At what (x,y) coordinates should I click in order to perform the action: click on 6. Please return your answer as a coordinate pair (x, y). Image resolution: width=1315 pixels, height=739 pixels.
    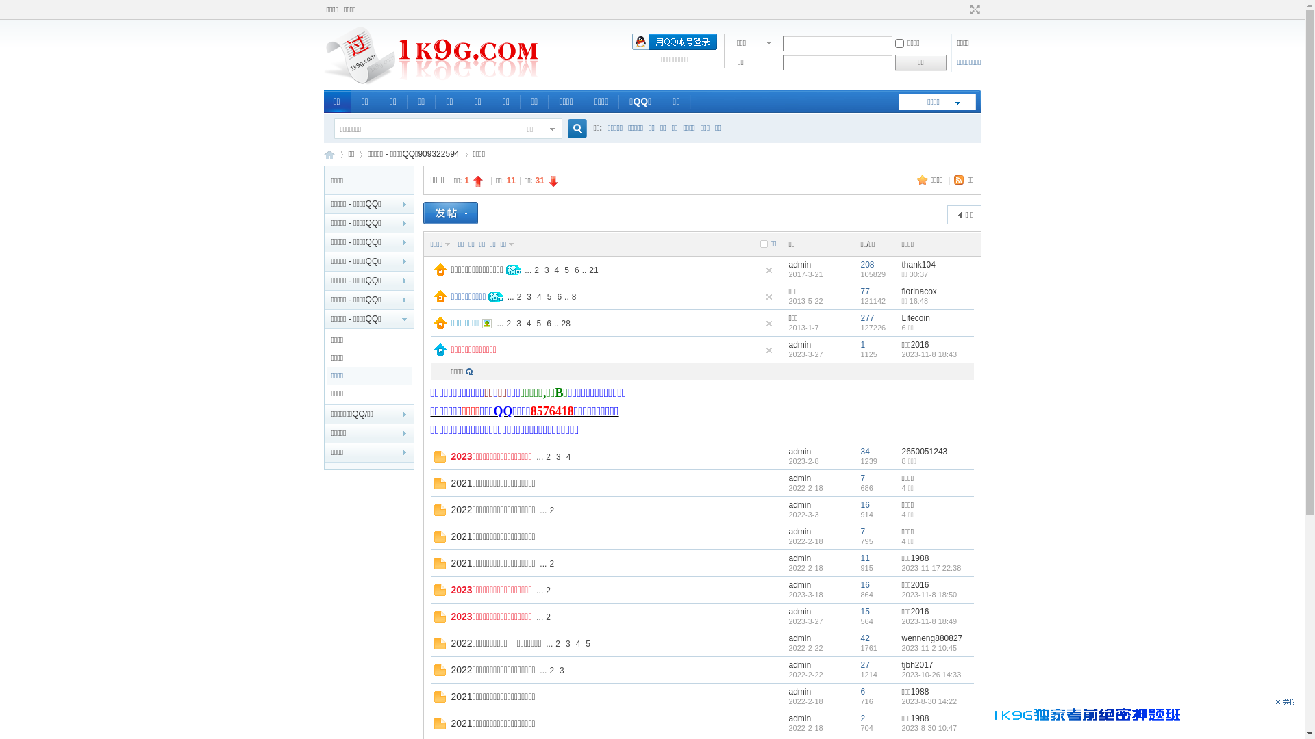
    Looking at the image, I should click on (549, 324).